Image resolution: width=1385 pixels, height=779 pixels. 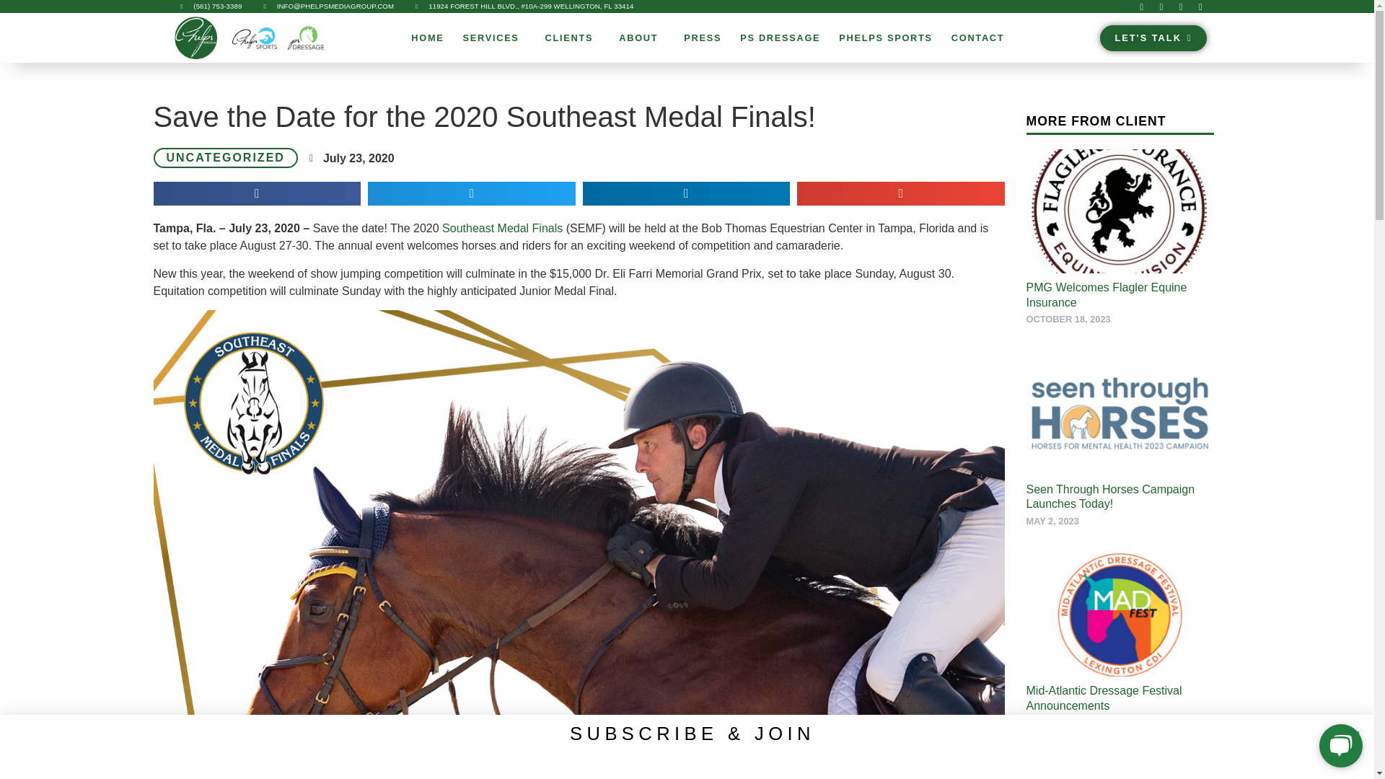 I want to click on CLIENTS, so click(x=573, y=38).